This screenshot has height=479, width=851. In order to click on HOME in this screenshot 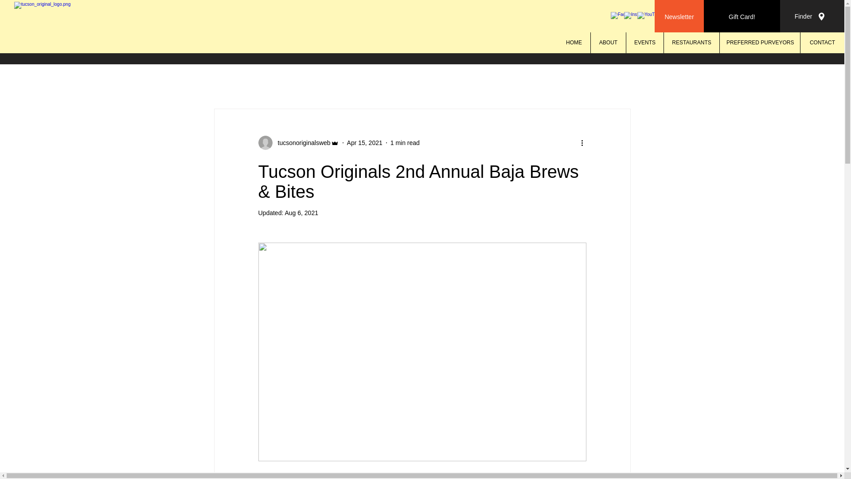, I will do `click(574, 43)`.